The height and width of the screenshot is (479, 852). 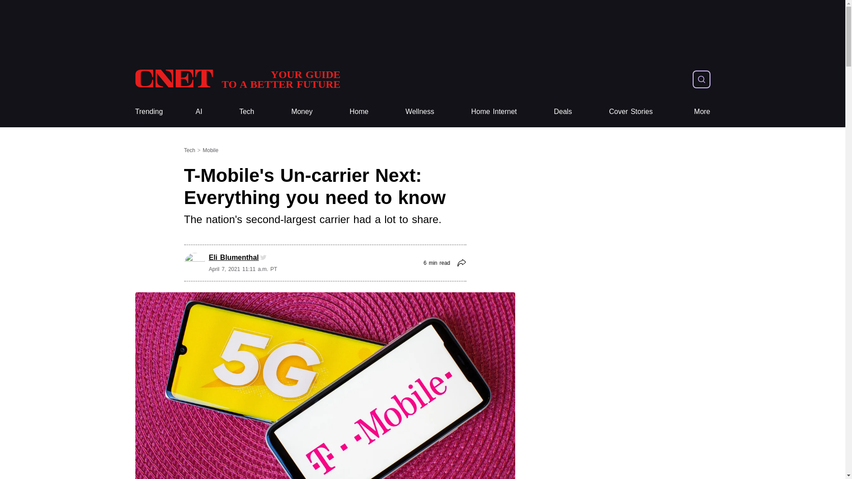 I want to click on Tech, so click(x=148, y=112).